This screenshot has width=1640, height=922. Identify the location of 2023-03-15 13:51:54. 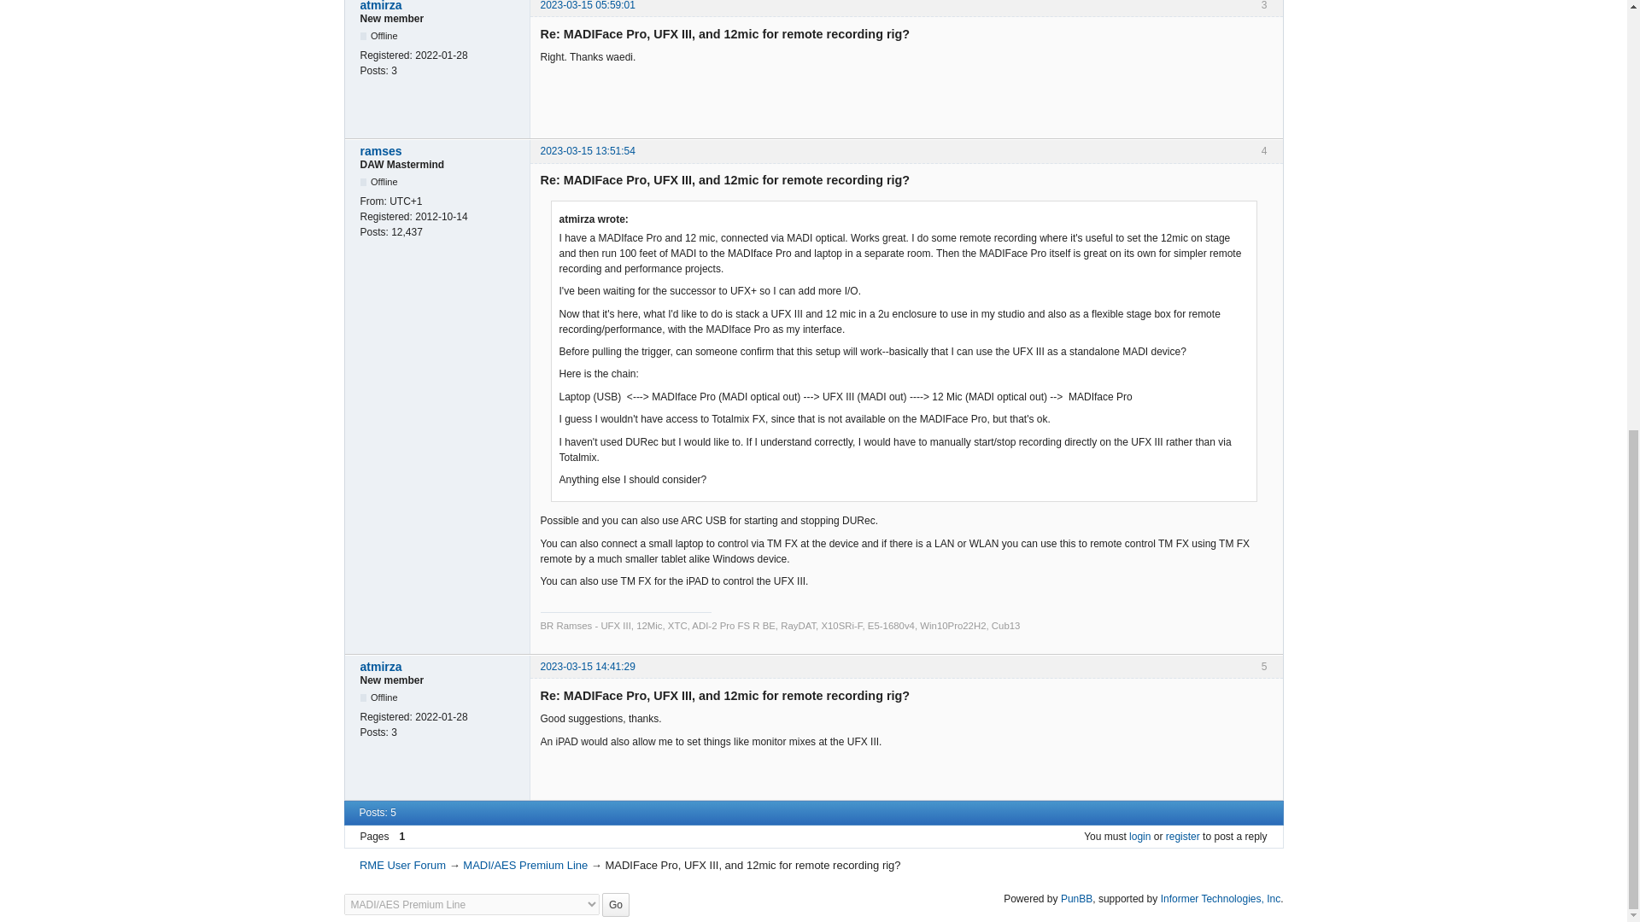
(587, 150).